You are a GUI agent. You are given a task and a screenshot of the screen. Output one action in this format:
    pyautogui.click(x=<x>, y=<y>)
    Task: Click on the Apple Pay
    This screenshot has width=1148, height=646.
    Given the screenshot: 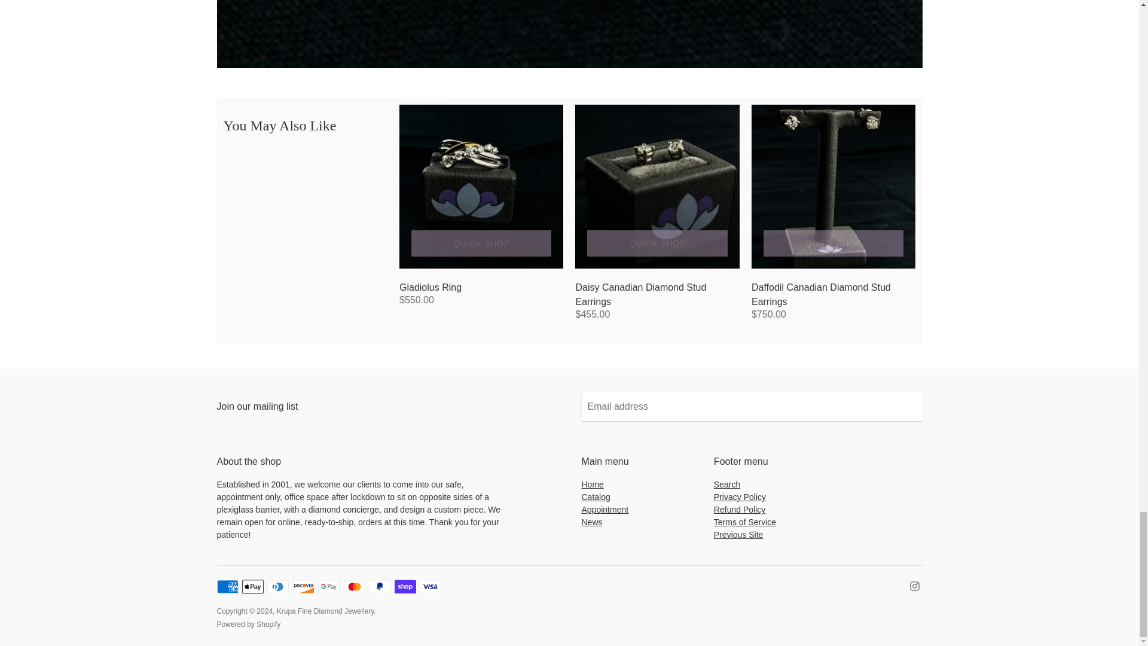 What is the action you would take?
    pyautogui.click(x=253, y=586)
    